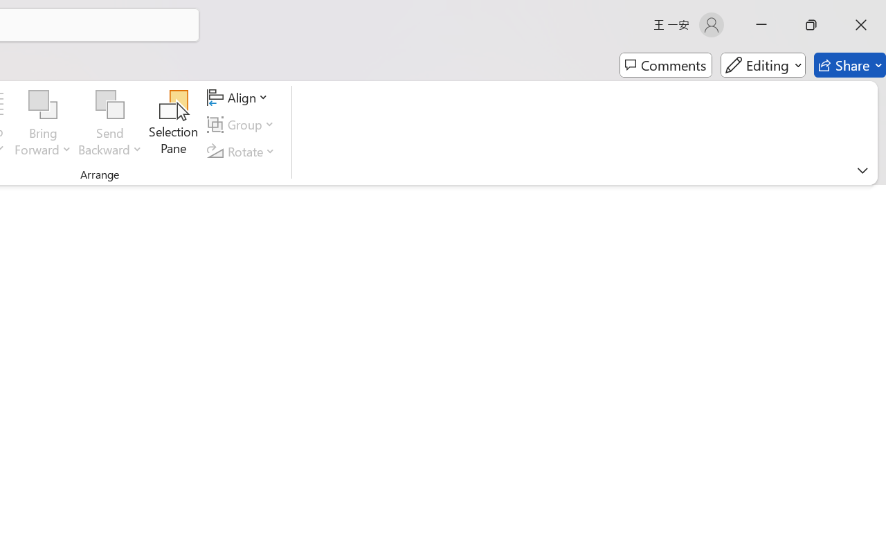 Image resolution: width=886 pixels, height=554 pixels. Describe the element at coordinates (850, 65) in the screenshot. I see `Share` at that location.